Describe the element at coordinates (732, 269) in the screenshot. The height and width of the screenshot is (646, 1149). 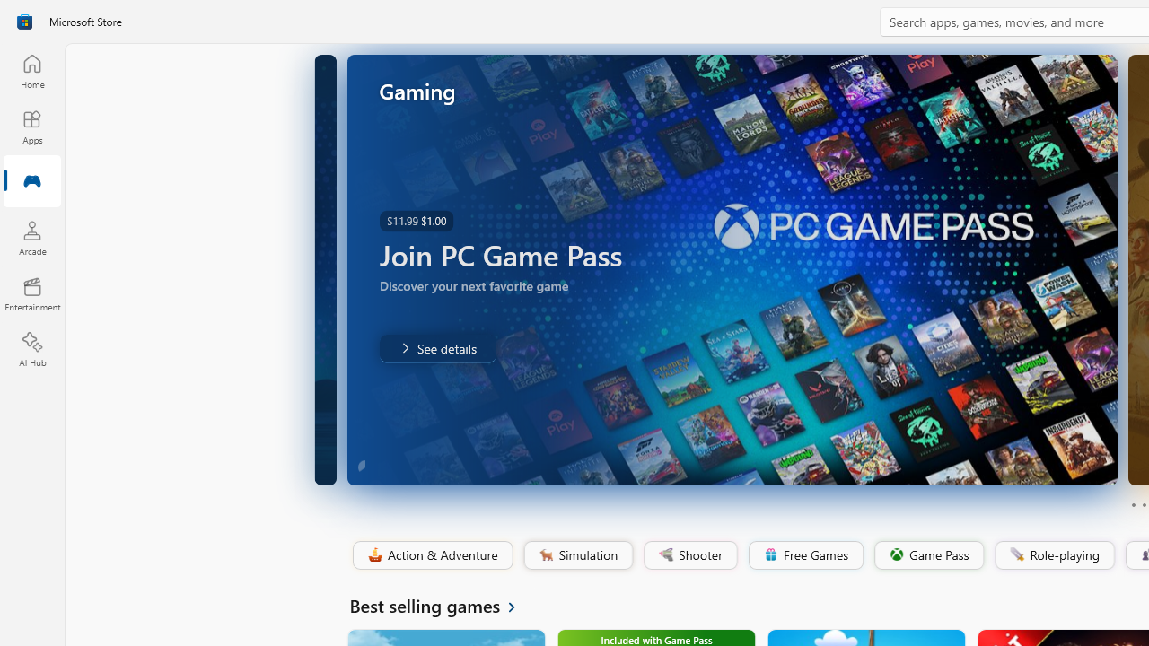
I see `AutomationID: Image` at that location.